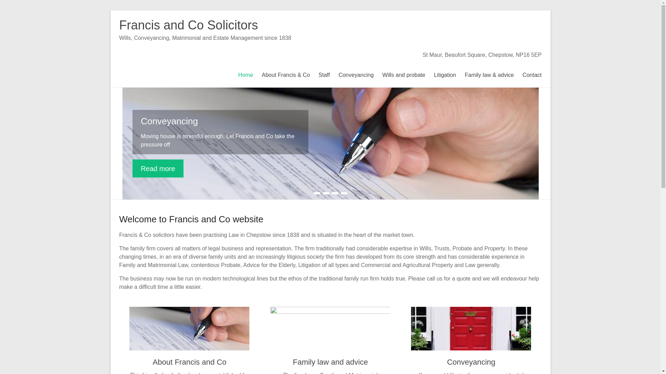 The width and height of the screenshot is (666, 374). What do you see at coordinates (246, 74) in the screenshot?
I see `Home` at bounding box center [246, 74].